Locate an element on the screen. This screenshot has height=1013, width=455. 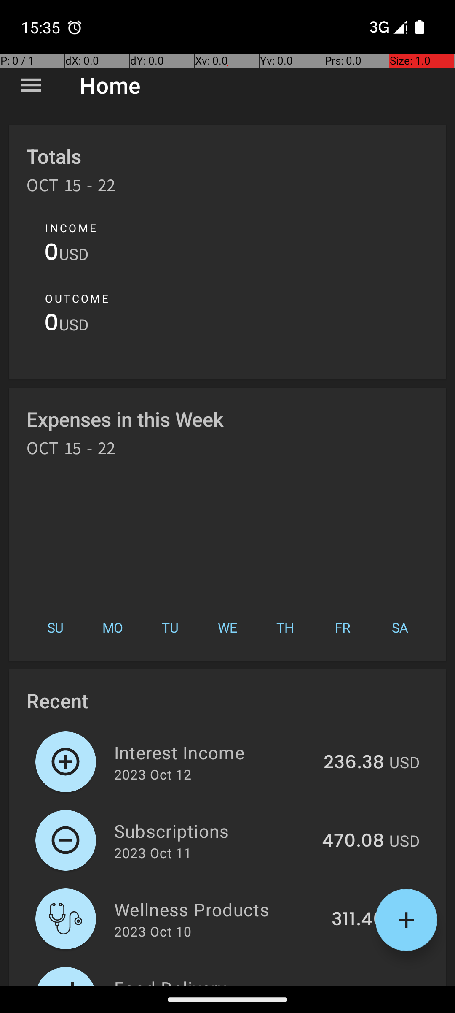
311.46 is located at coordinates (358, 920).